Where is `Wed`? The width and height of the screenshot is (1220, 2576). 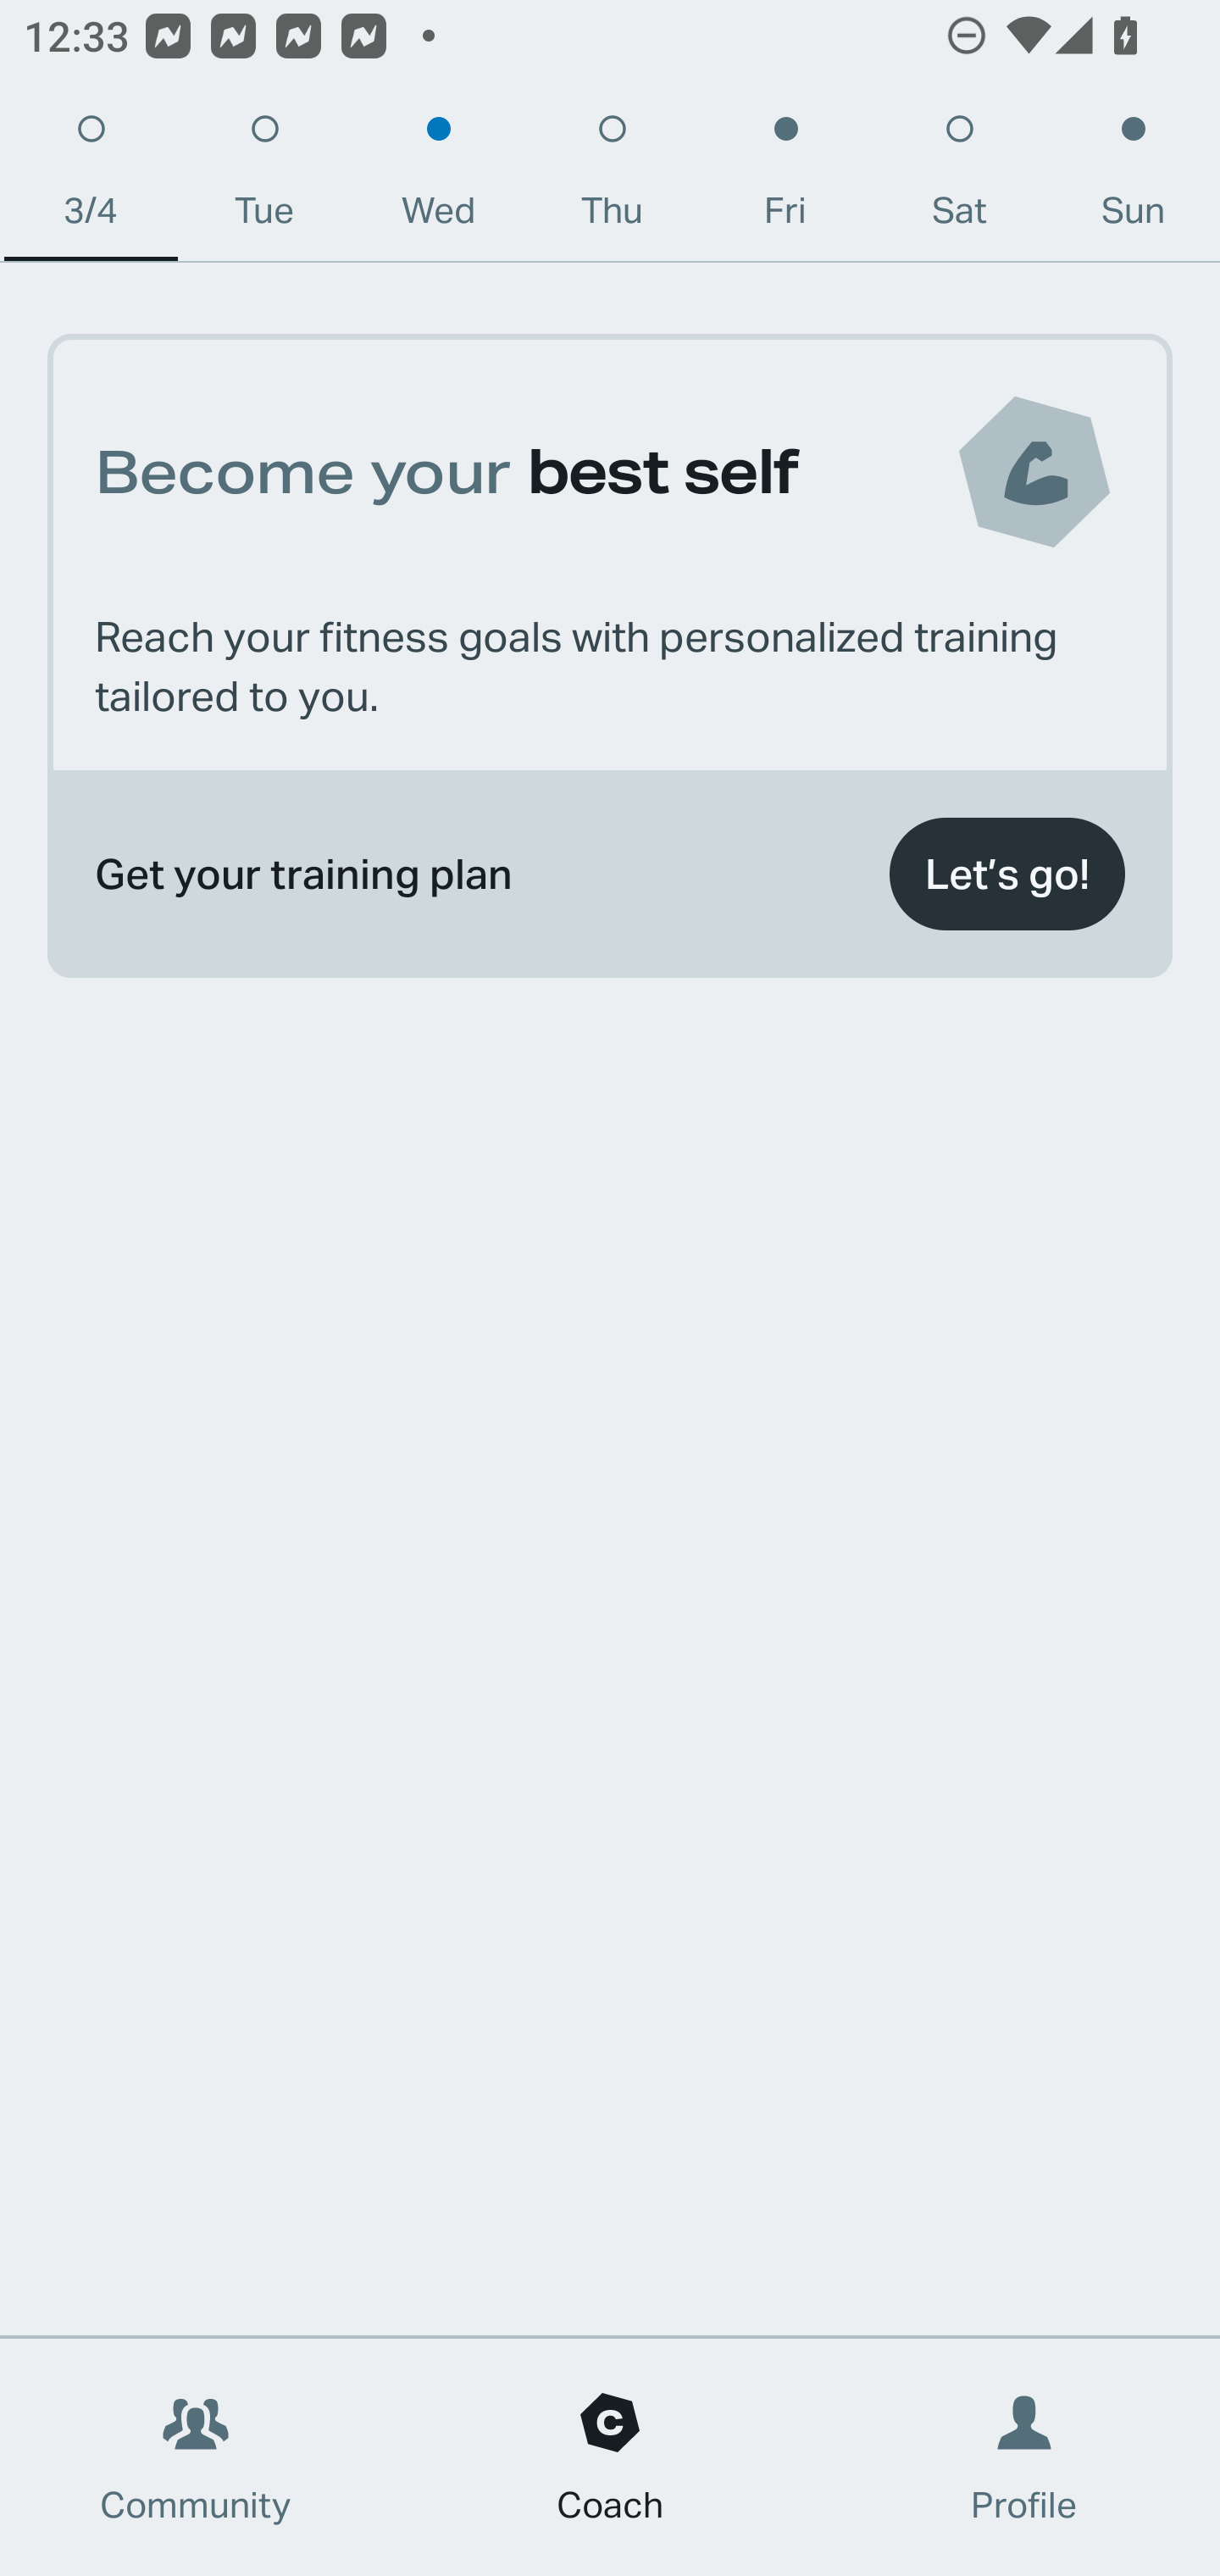
Wed is located at coordinates (438, 178).